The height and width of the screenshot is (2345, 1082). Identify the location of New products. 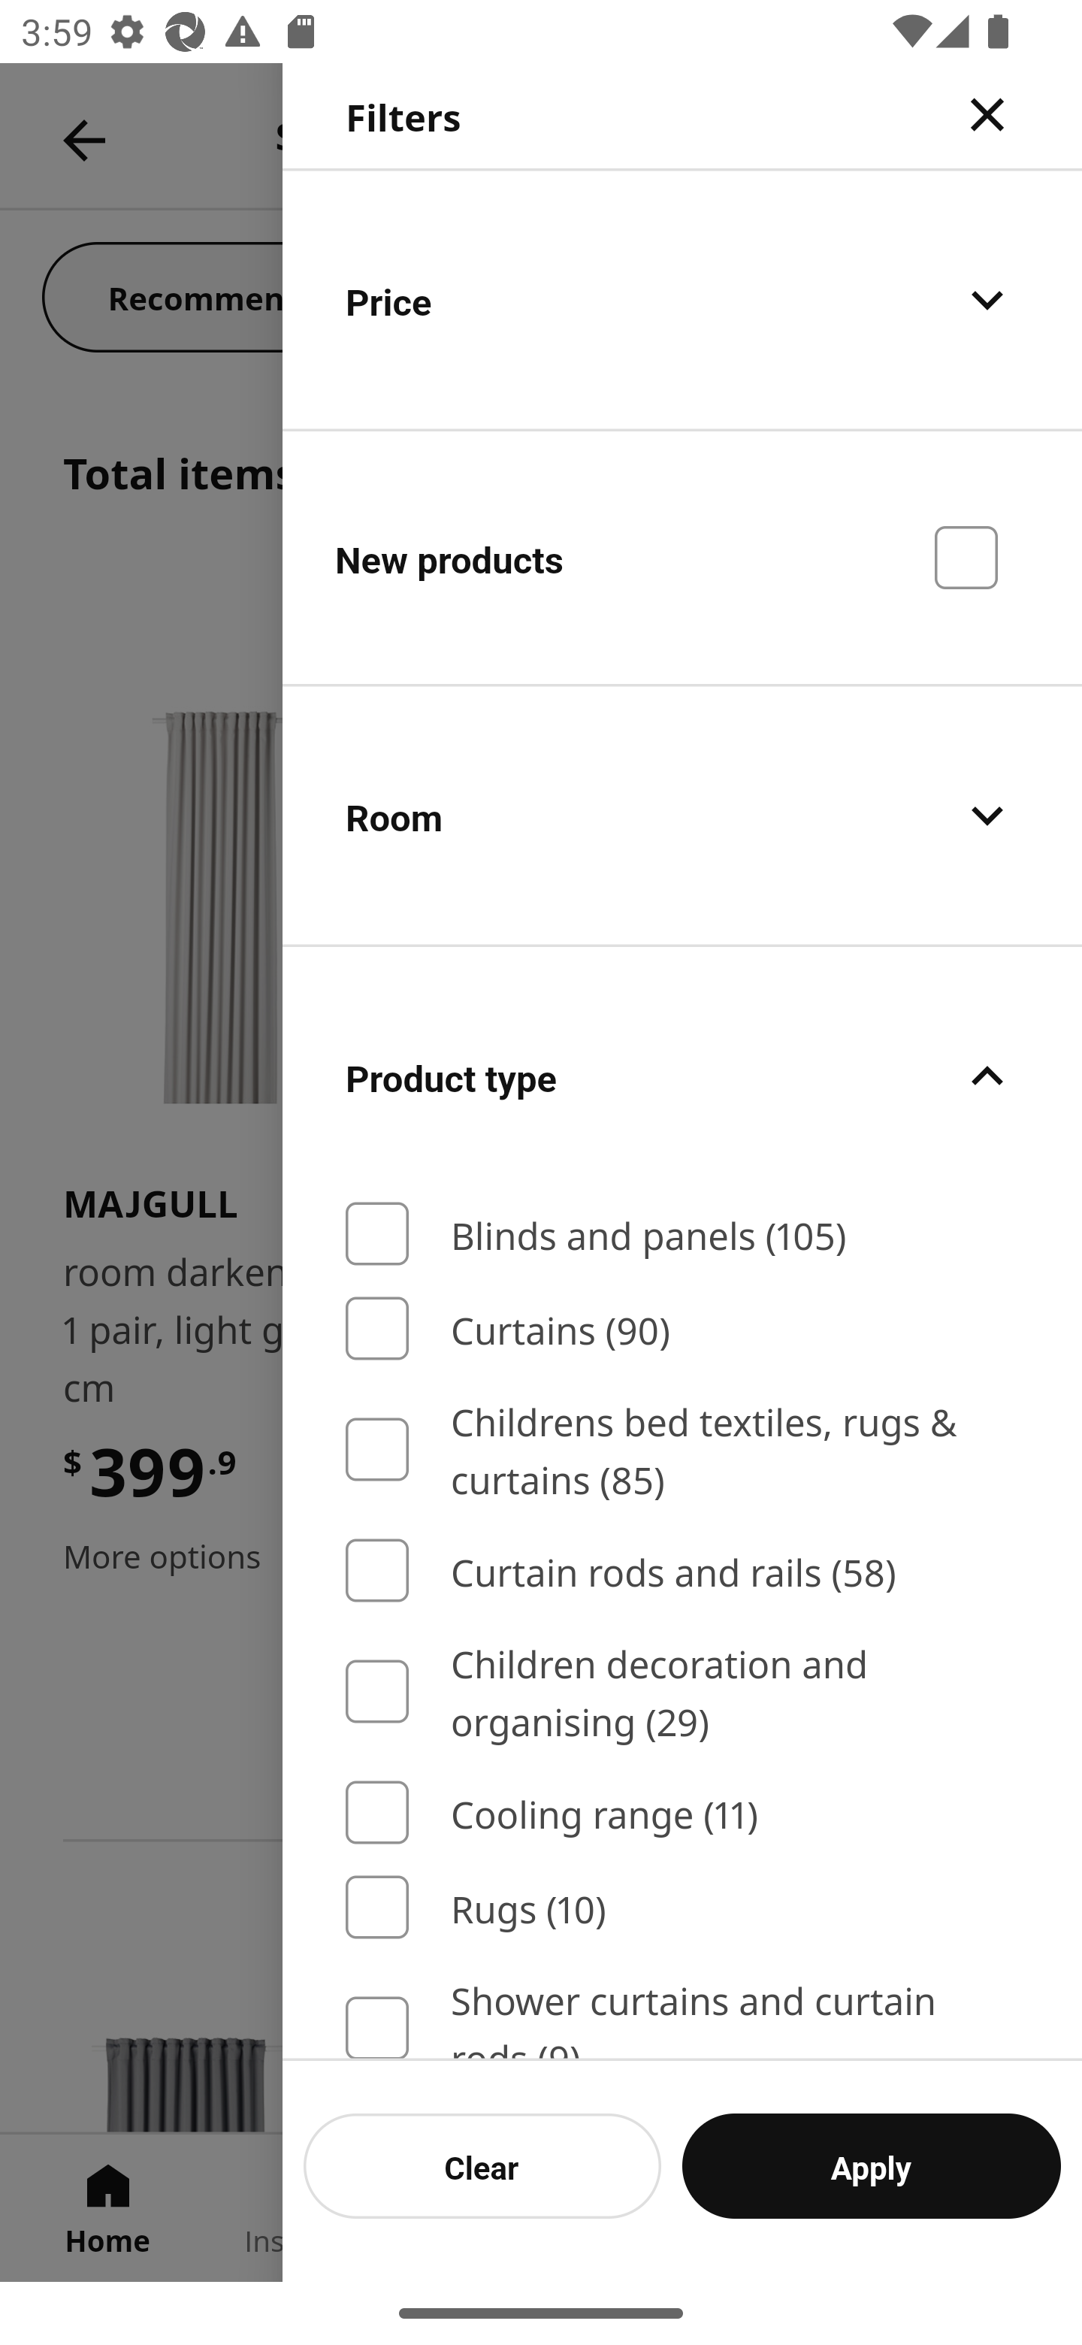
(682, 556).